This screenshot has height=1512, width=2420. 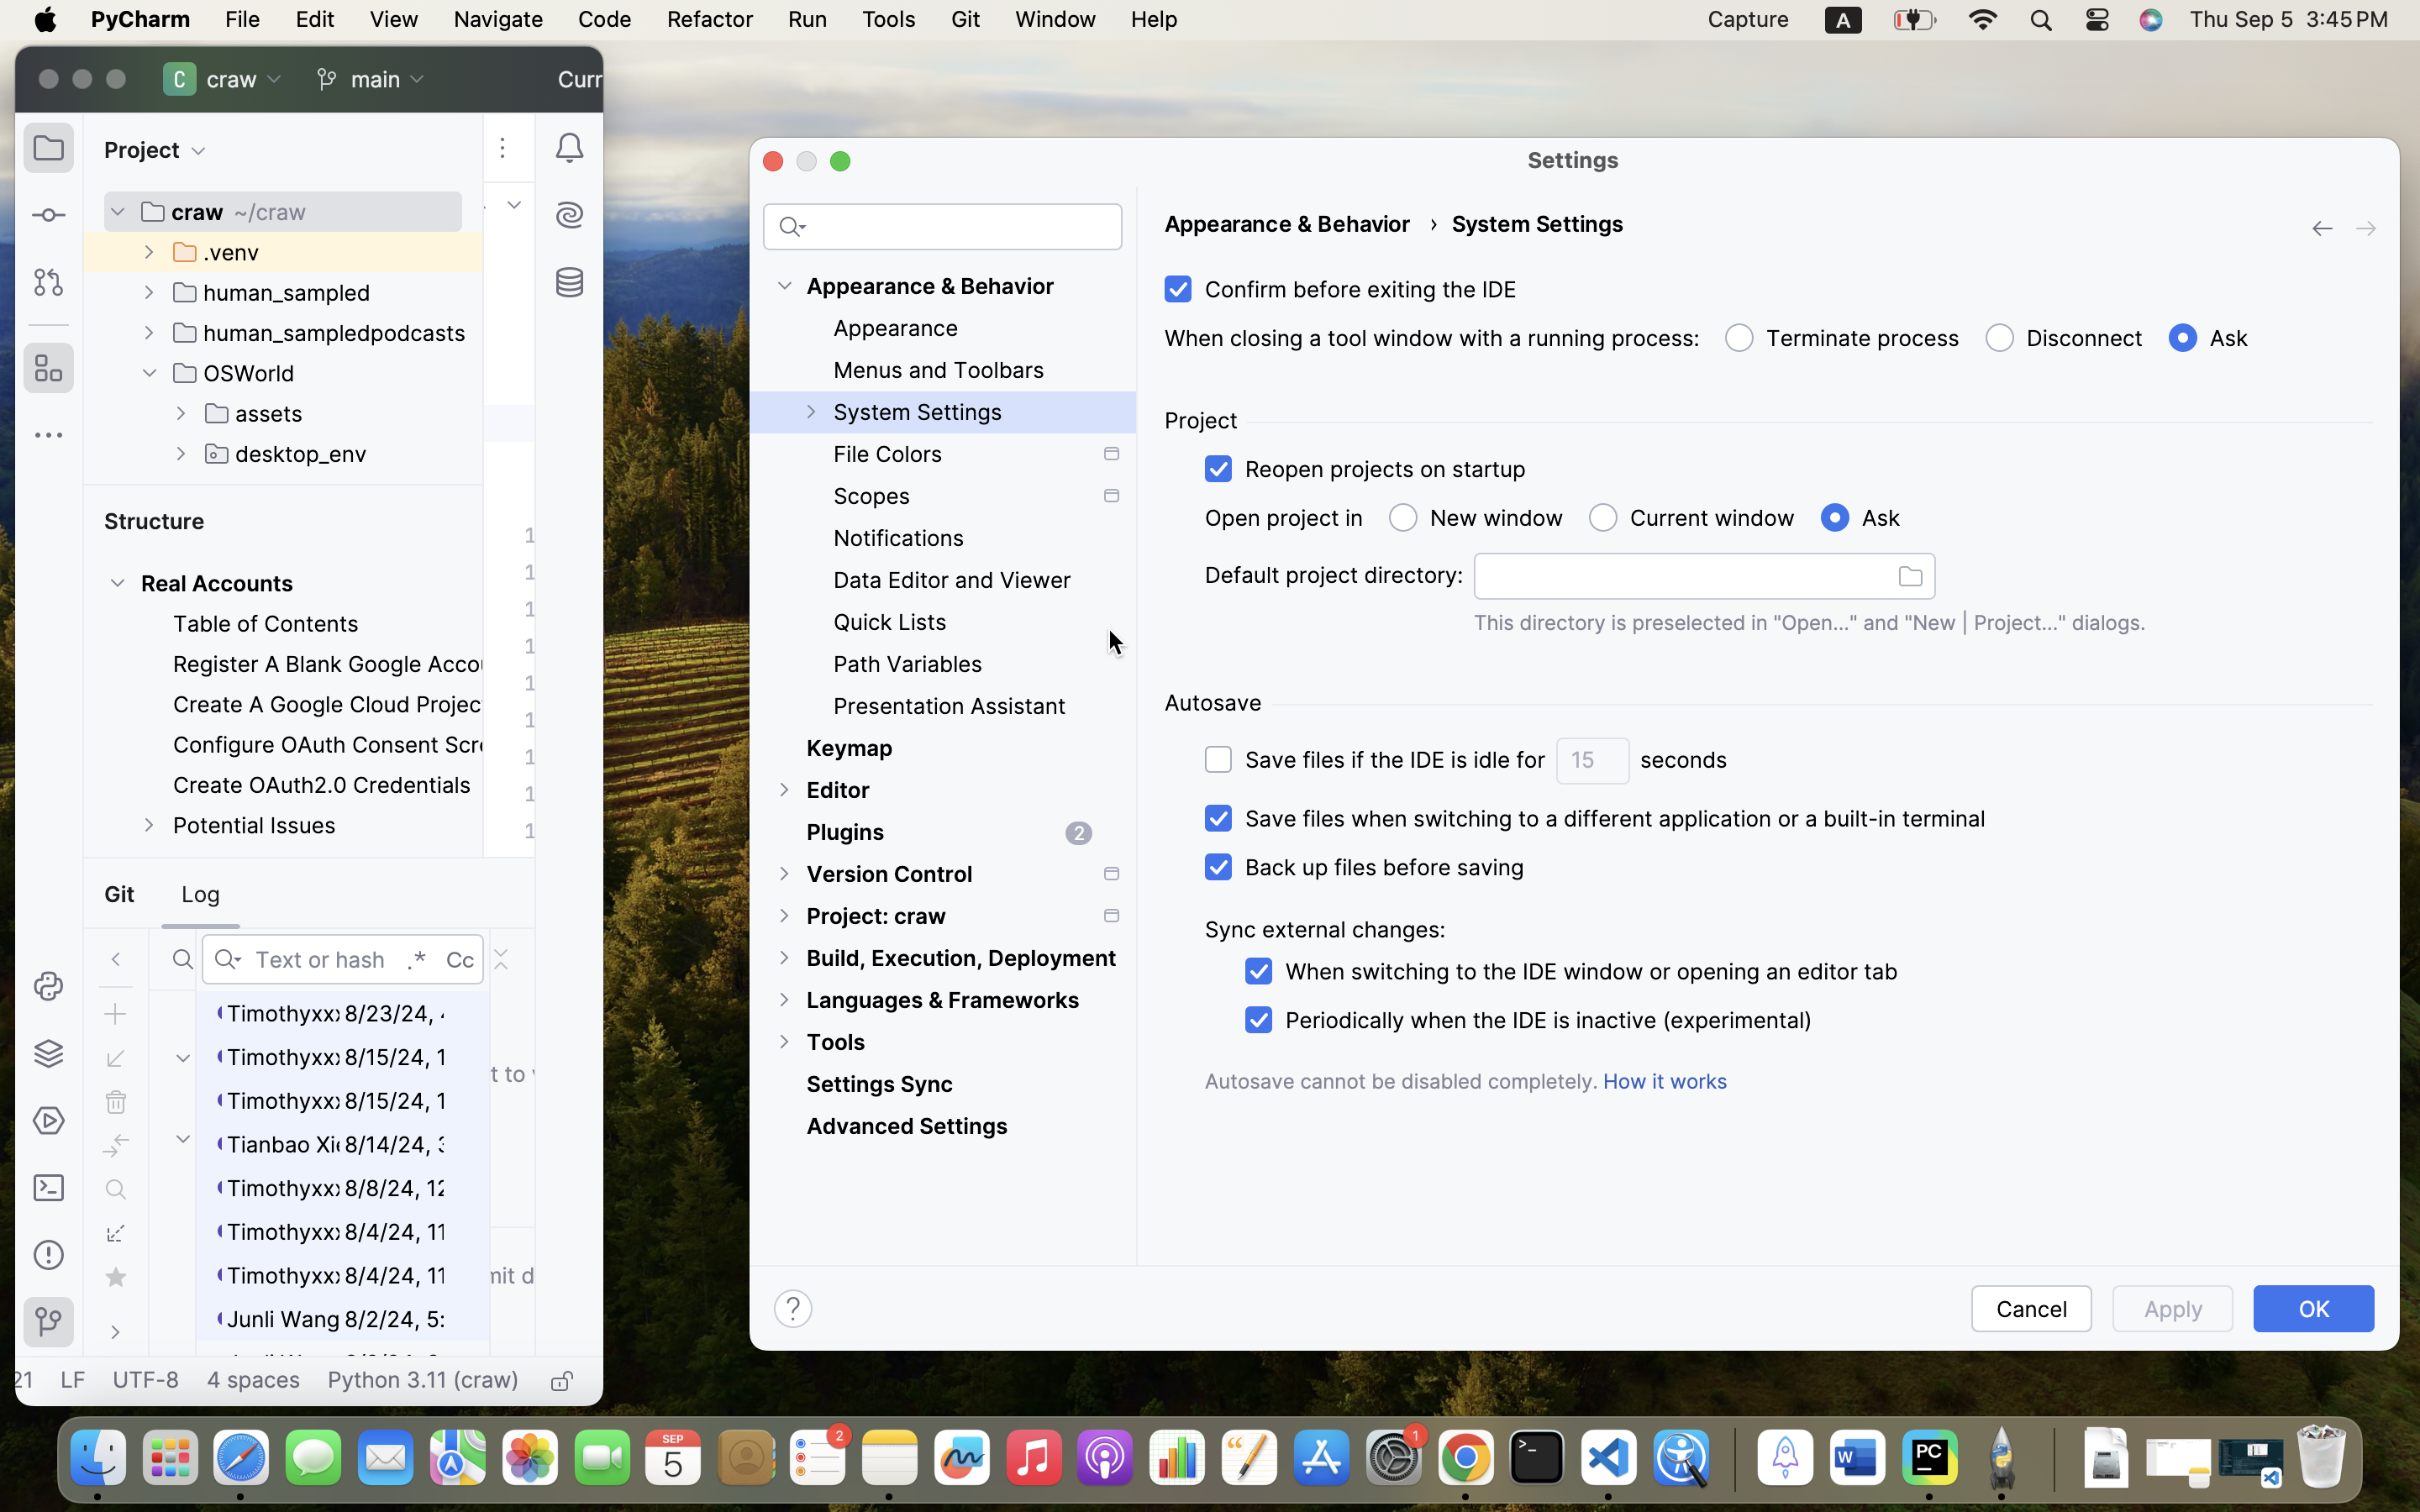 What do you see at coordinates (1213, 703) in the screenshot?
I see `Autosave` at bounding box center [1213, 703].